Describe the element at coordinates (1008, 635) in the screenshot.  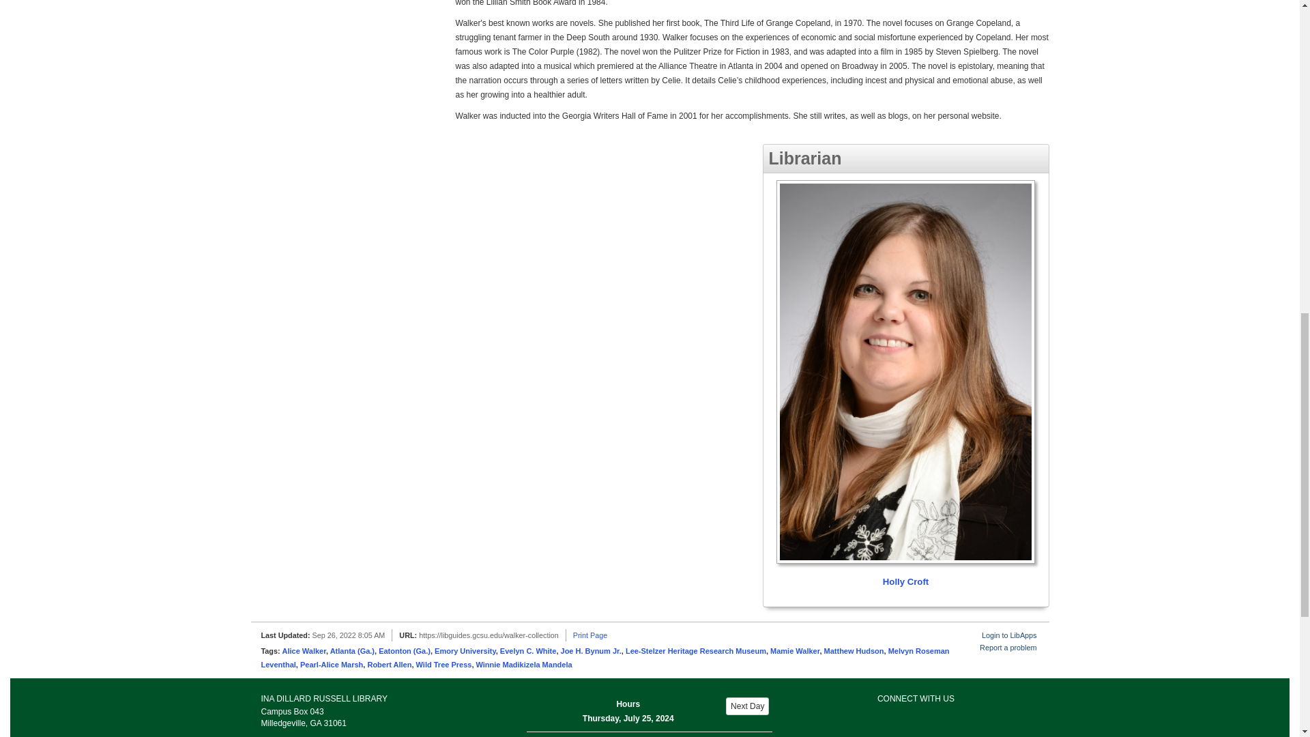
I see `Login to LibApps` at that location.